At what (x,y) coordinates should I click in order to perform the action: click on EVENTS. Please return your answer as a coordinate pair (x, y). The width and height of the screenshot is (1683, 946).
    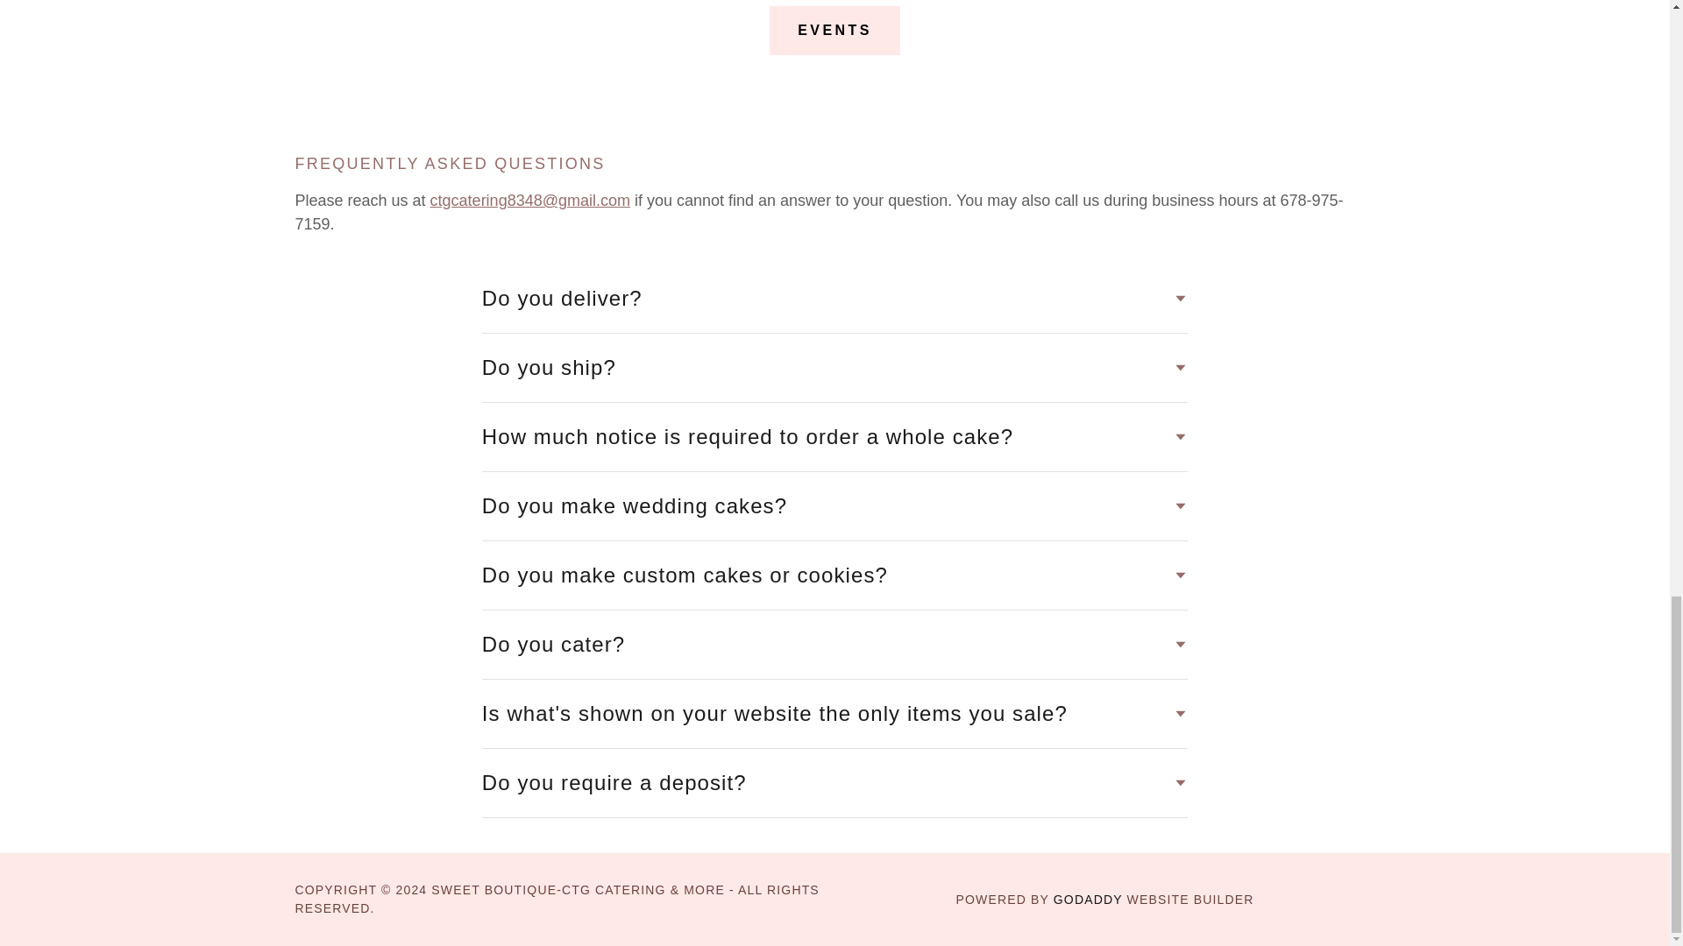
    Looking at the image, I should click on (834, 30).